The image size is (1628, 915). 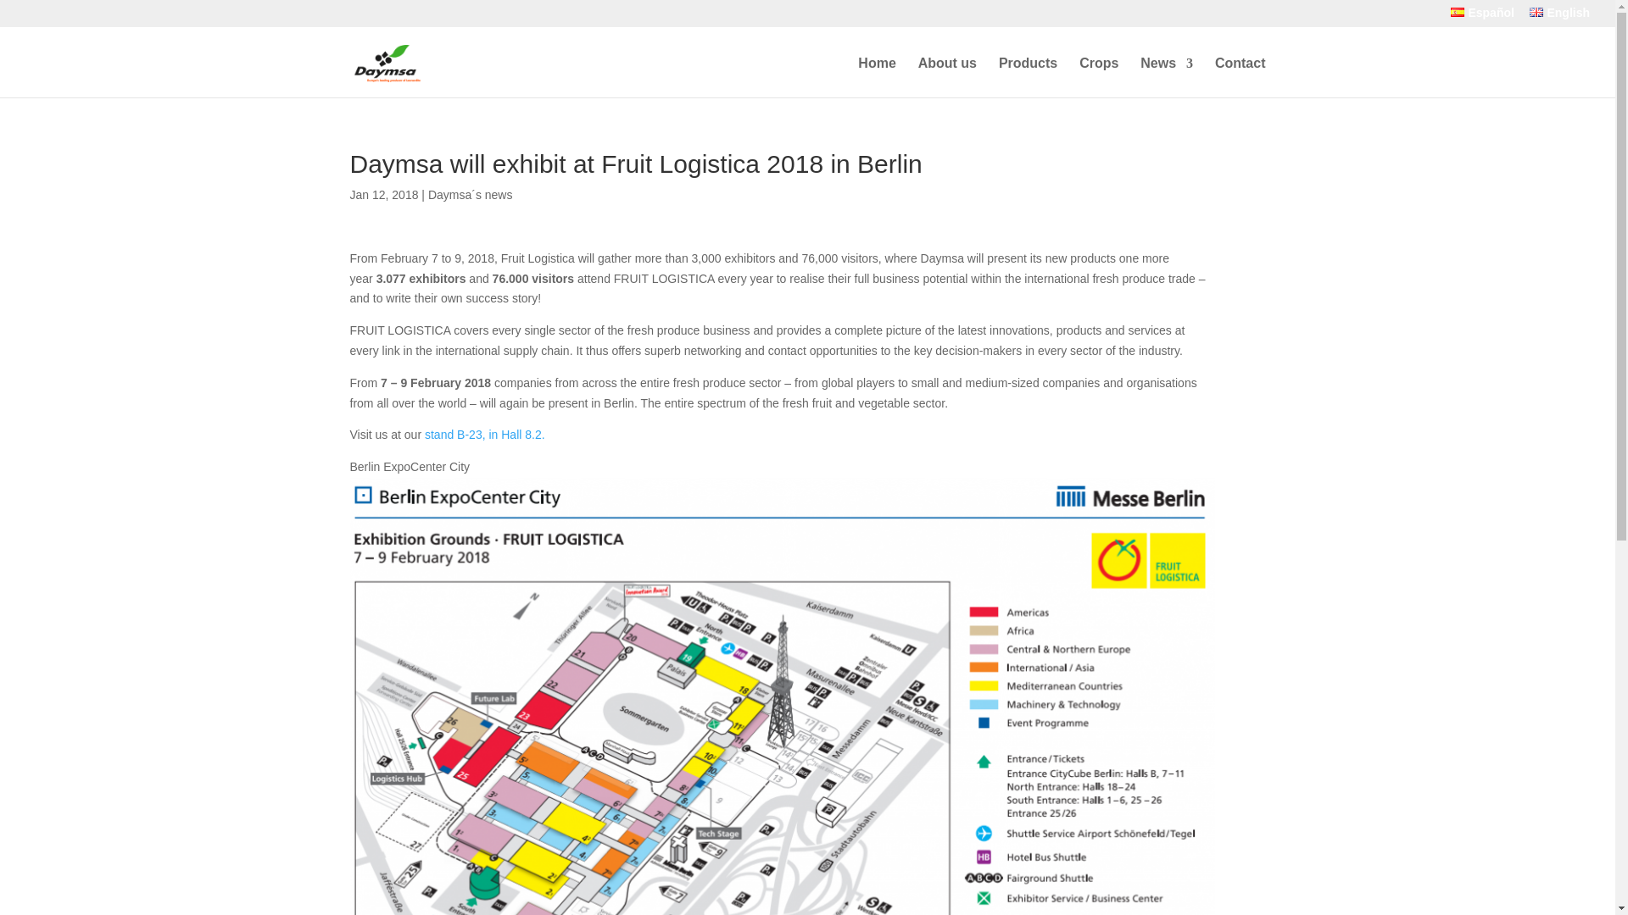 I want to click on Products, so click(x=1028, y=77).